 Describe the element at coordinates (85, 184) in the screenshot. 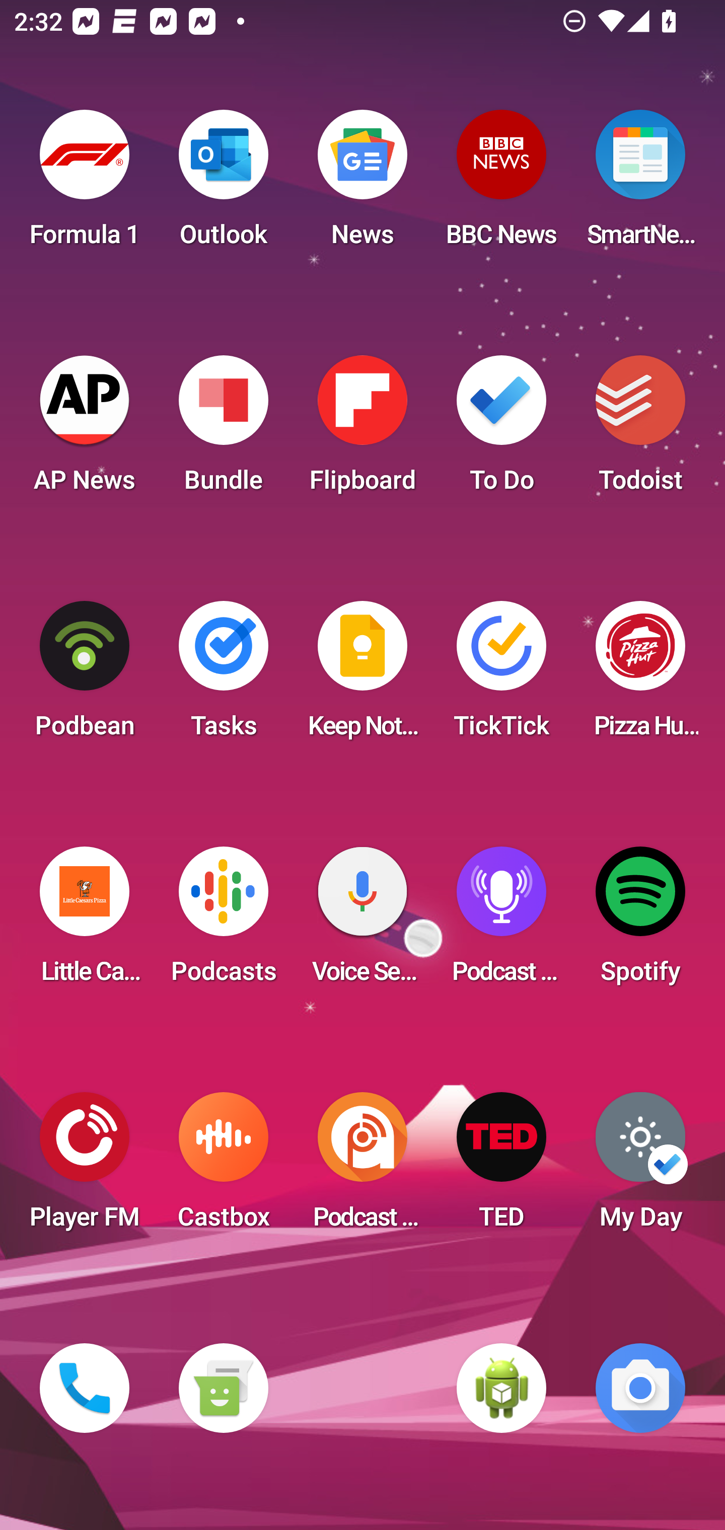

I see `Formula 1` at that location.